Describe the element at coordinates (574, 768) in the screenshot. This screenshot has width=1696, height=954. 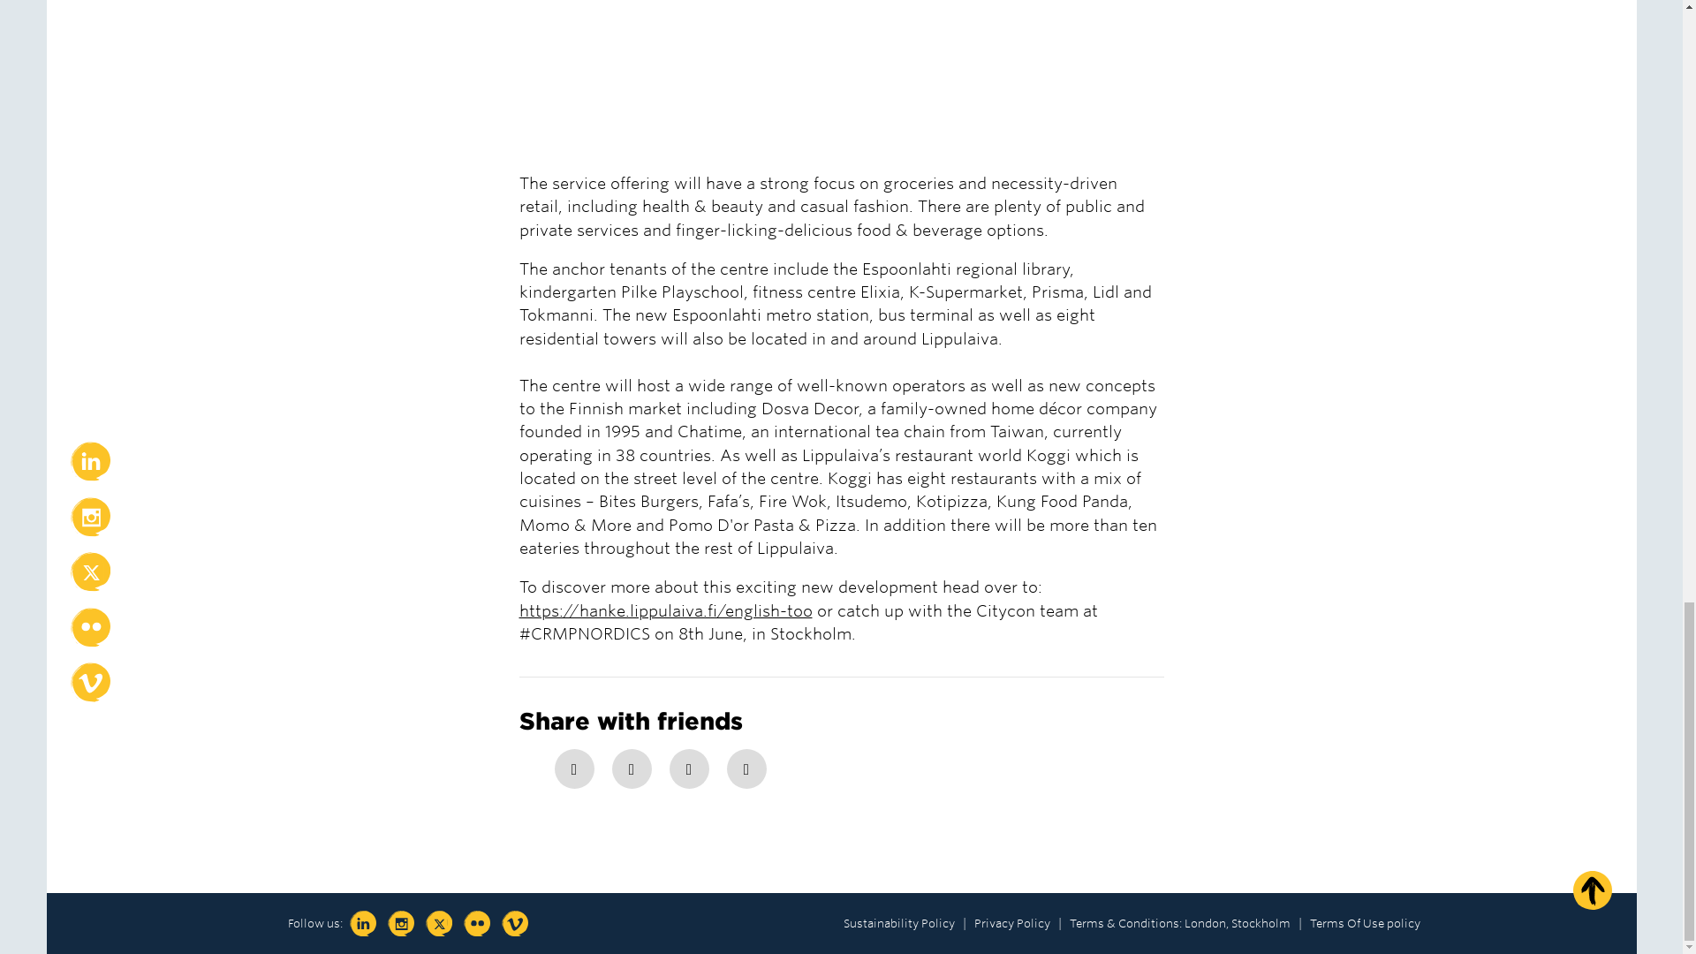
I see `Facebook` at that location.